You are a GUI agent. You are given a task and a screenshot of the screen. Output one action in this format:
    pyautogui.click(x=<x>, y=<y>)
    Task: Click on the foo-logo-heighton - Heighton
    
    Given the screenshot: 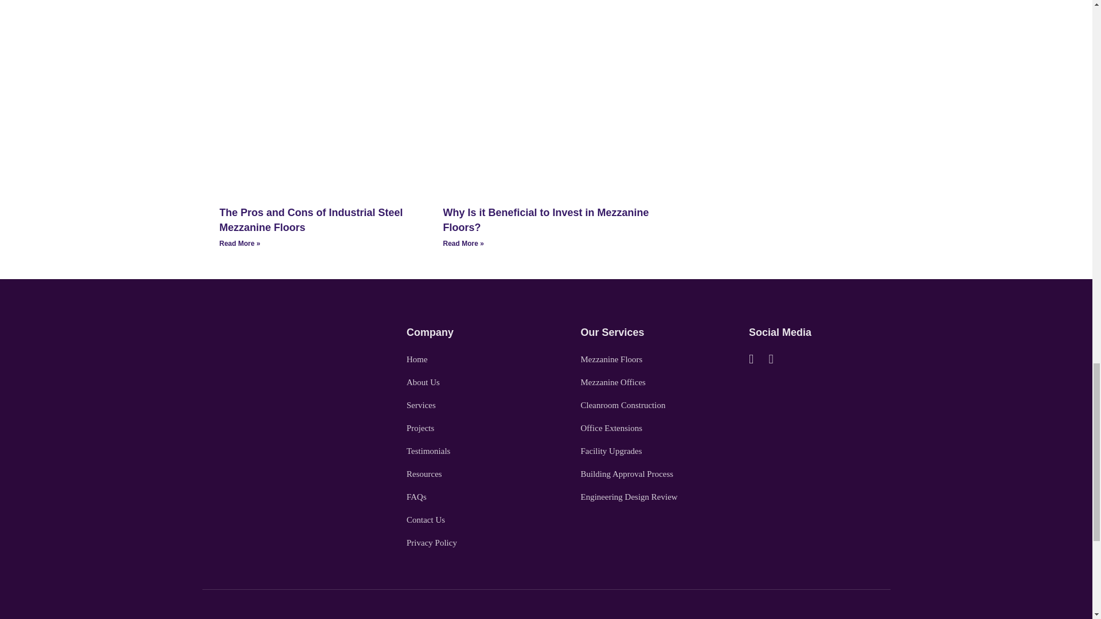 What is the action you would take?
    pyautogui.click(x=260, y=336)
    